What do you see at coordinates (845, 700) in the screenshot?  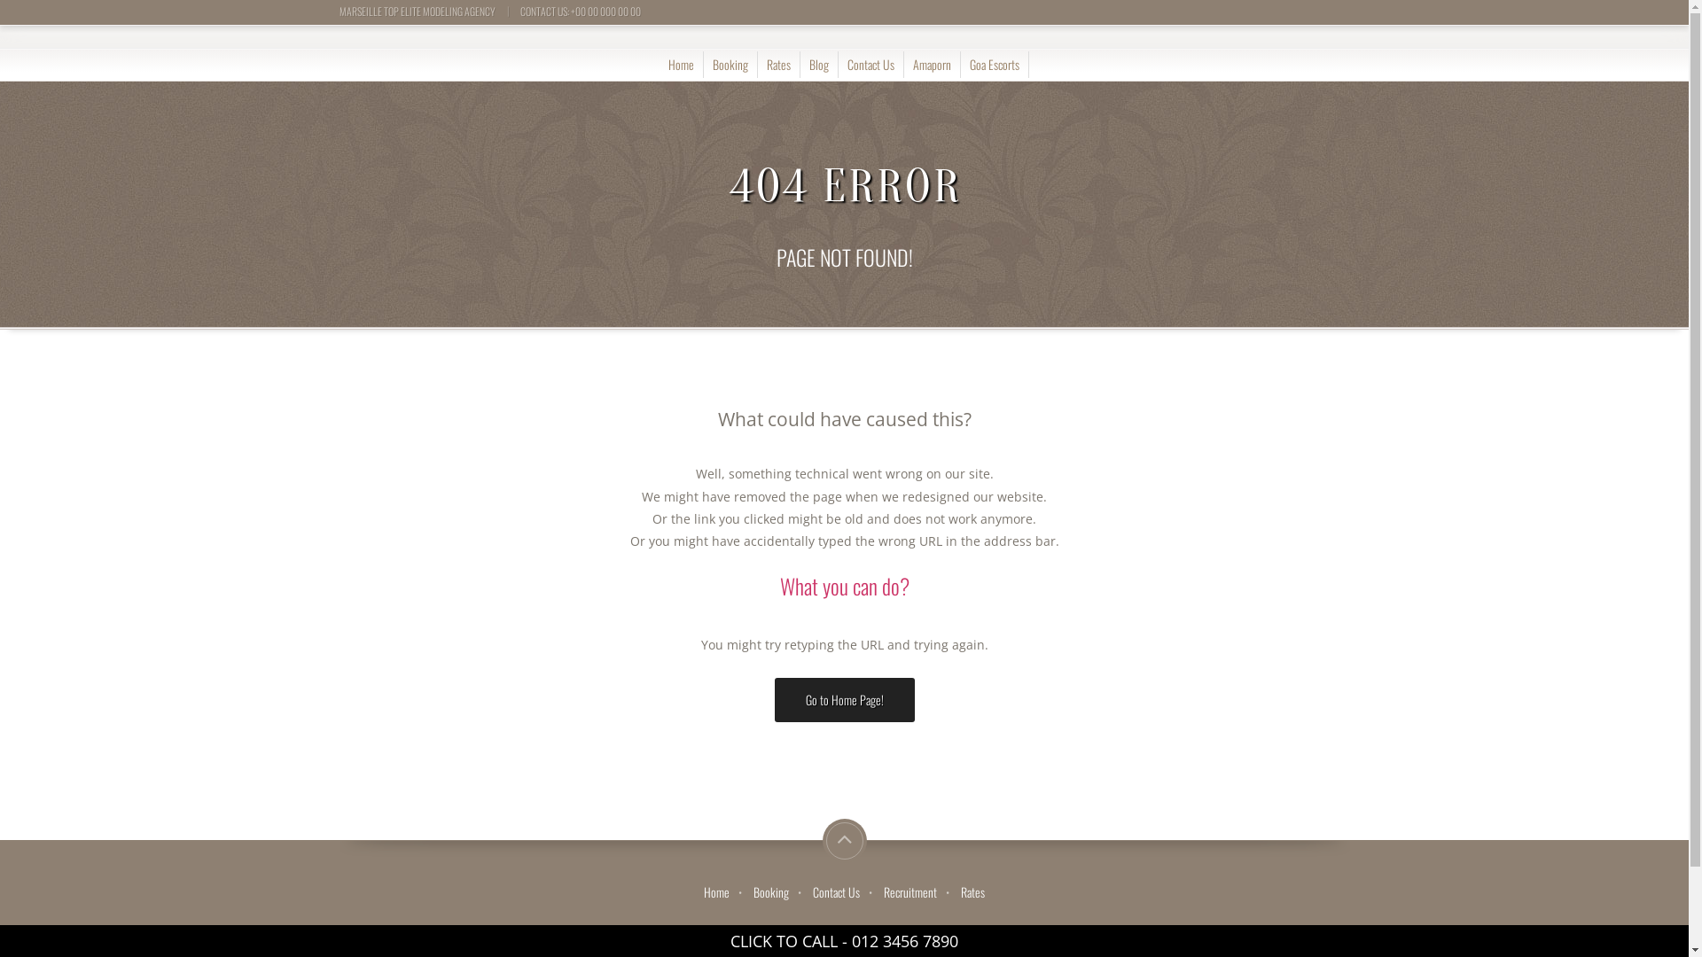 I see `Go to Home Page!` at bounding box center [845, 700].